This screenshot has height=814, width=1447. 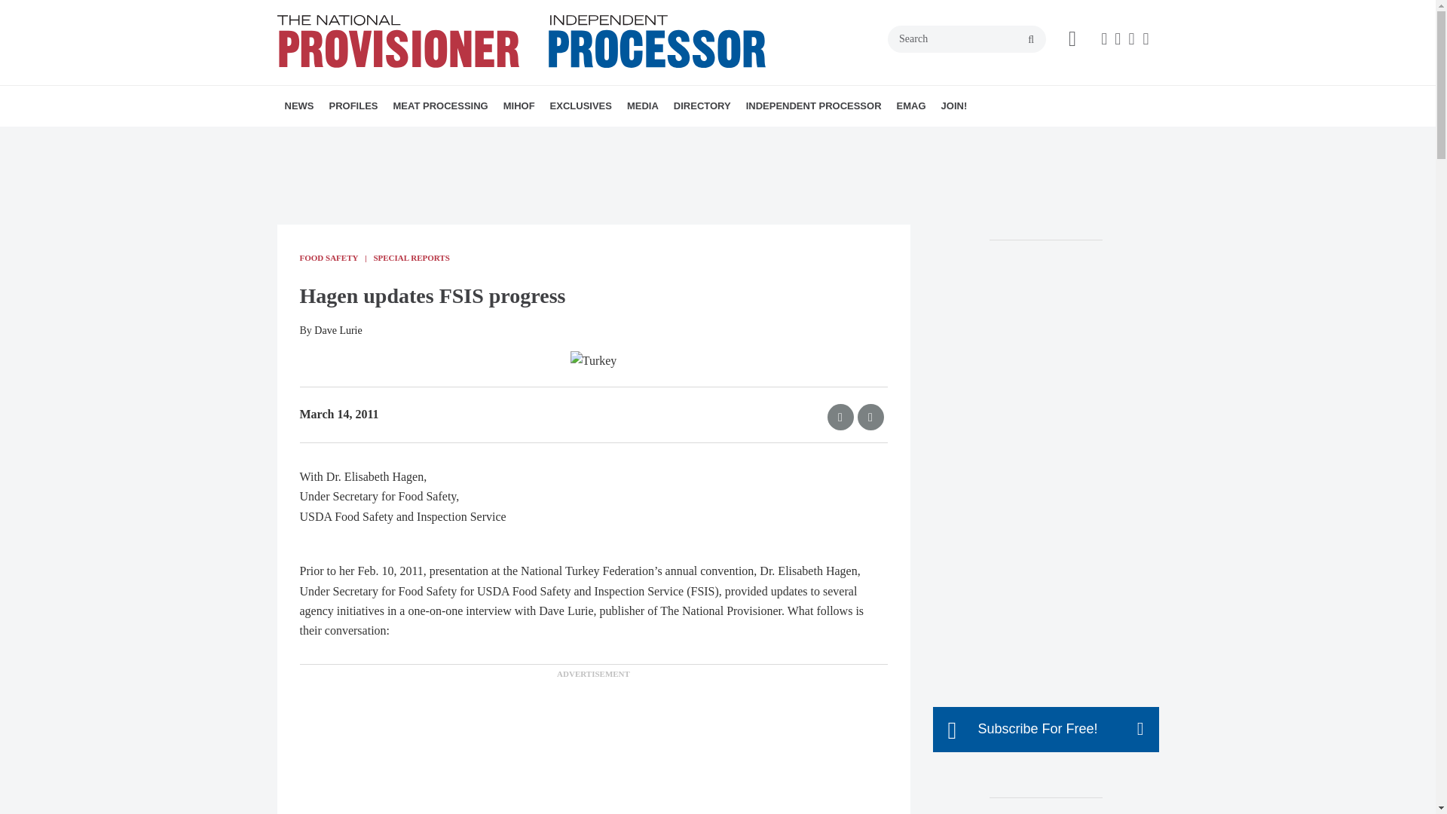 I want to click on FORMULATION, so click(x=503, y=139).